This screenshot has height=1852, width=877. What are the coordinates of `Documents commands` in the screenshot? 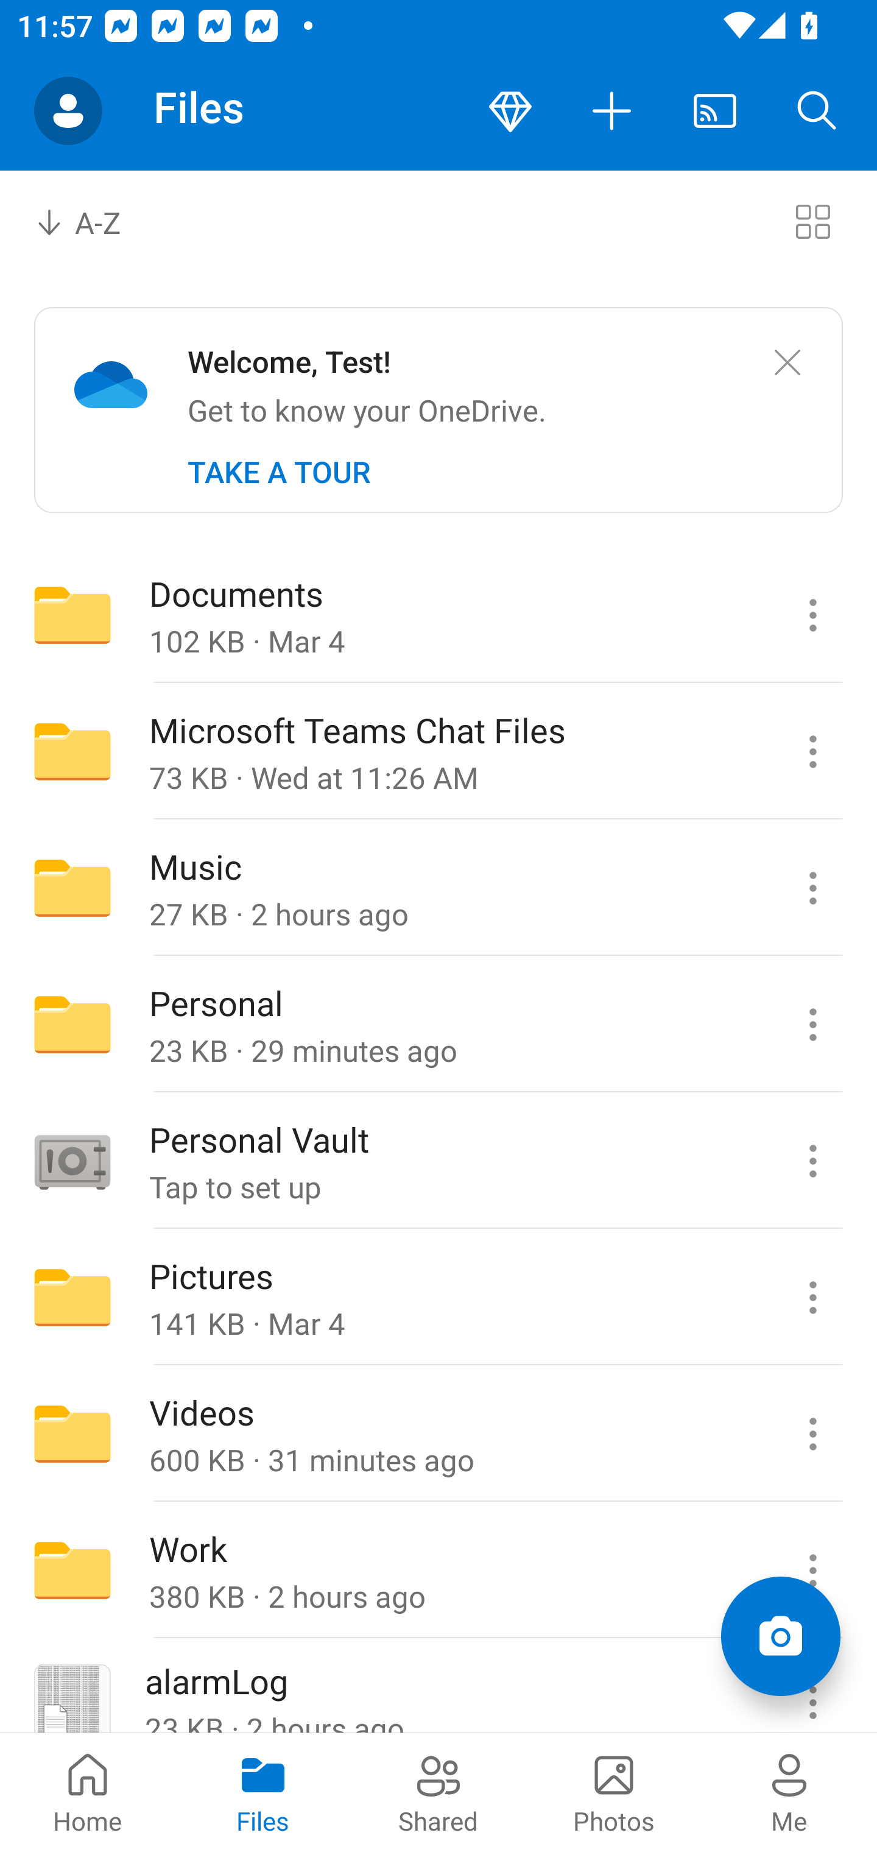 It's located at (812, 614).